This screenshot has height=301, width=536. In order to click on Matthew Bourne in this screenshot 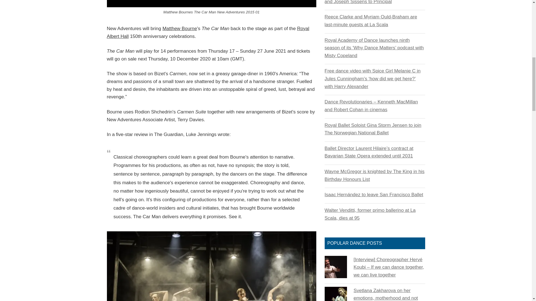, I will do `click(180, 28)`.